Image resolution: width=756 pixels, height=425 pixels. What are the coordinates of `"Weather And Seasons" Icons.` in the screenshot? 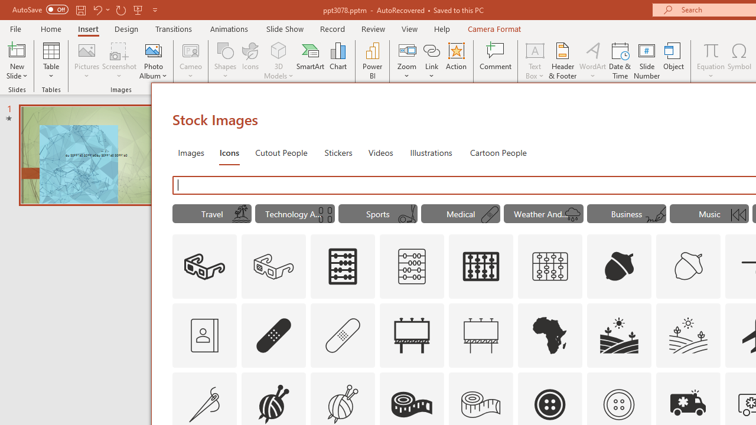 It's located at (543, 214).